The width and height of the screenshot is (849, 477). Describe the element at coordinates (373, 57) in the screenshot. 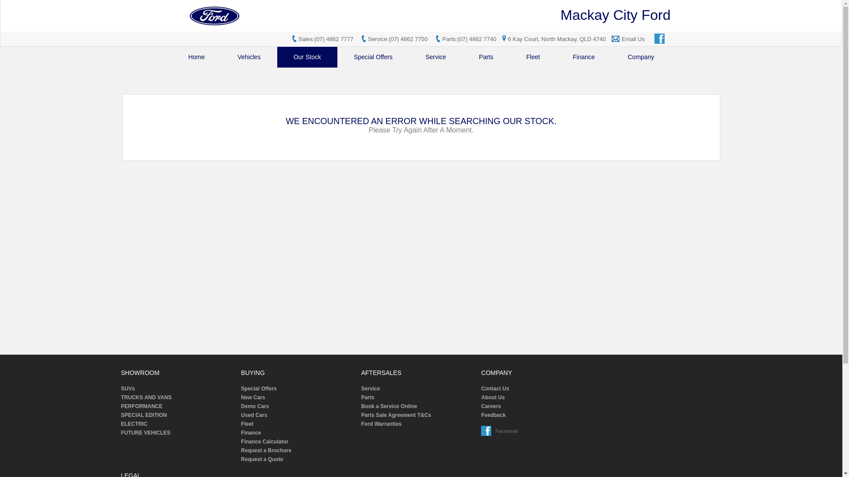

I see `Special Offers` at that location.